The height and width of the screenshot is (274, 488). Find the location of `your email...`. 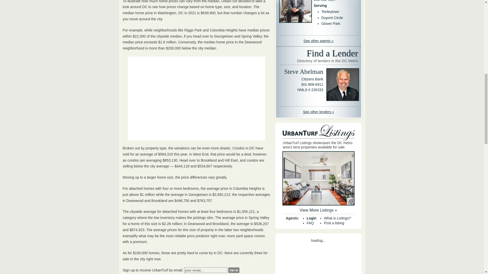

your email... is located at coordinates (206, 270).